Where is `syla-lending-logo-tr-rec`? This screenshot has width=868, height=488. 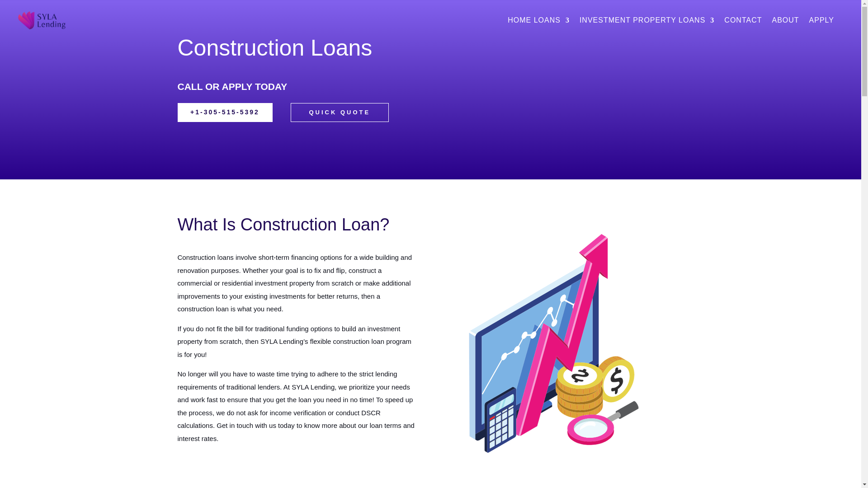
syla-lending-logo-tr-rec is located at coordinates (42, 20).